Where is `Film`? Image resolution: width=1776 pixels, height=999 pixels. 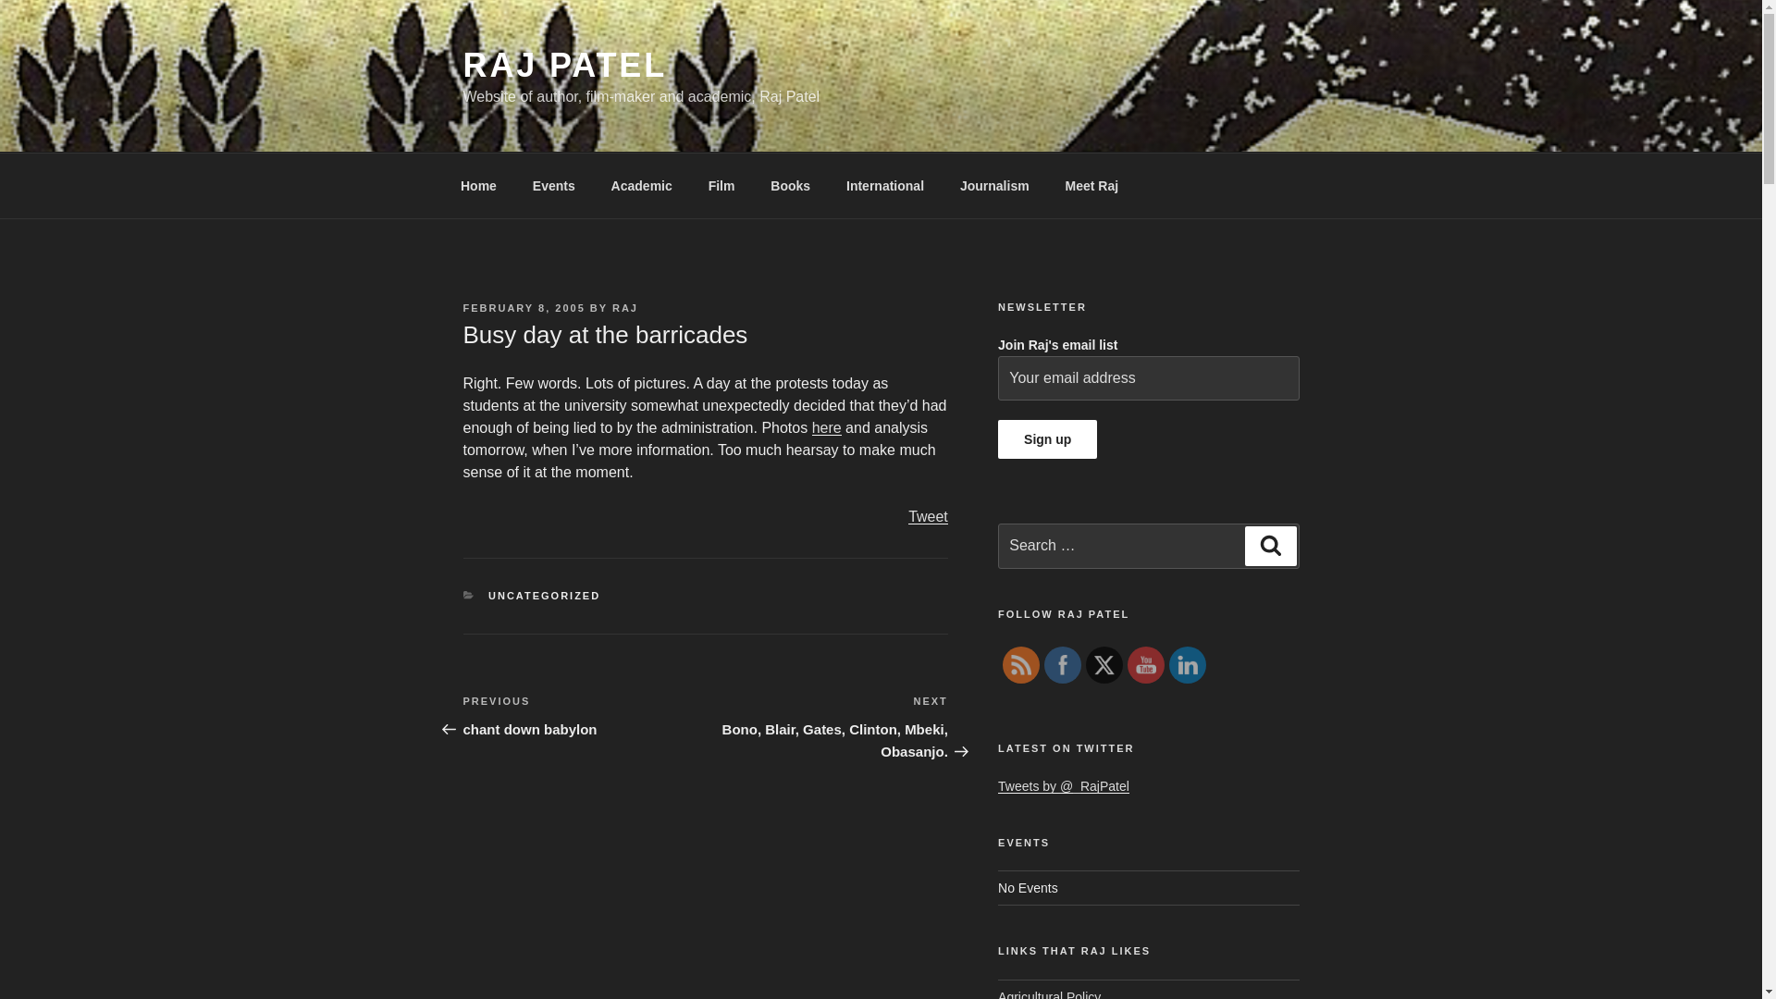 Film is located at coordinates (721, 185).